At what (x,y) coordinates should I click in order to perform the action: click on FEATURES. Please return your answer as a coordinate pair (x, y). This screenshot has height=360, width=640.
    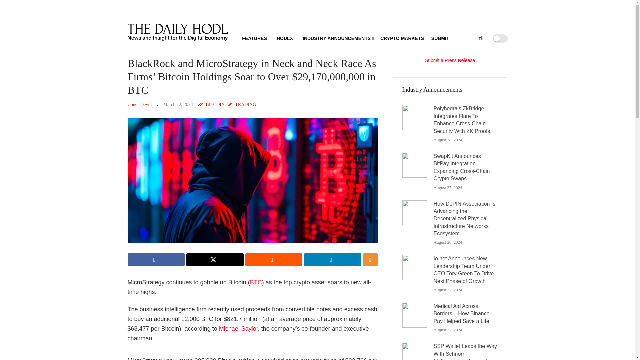
    Looking at the image, I should click on (255, 38).